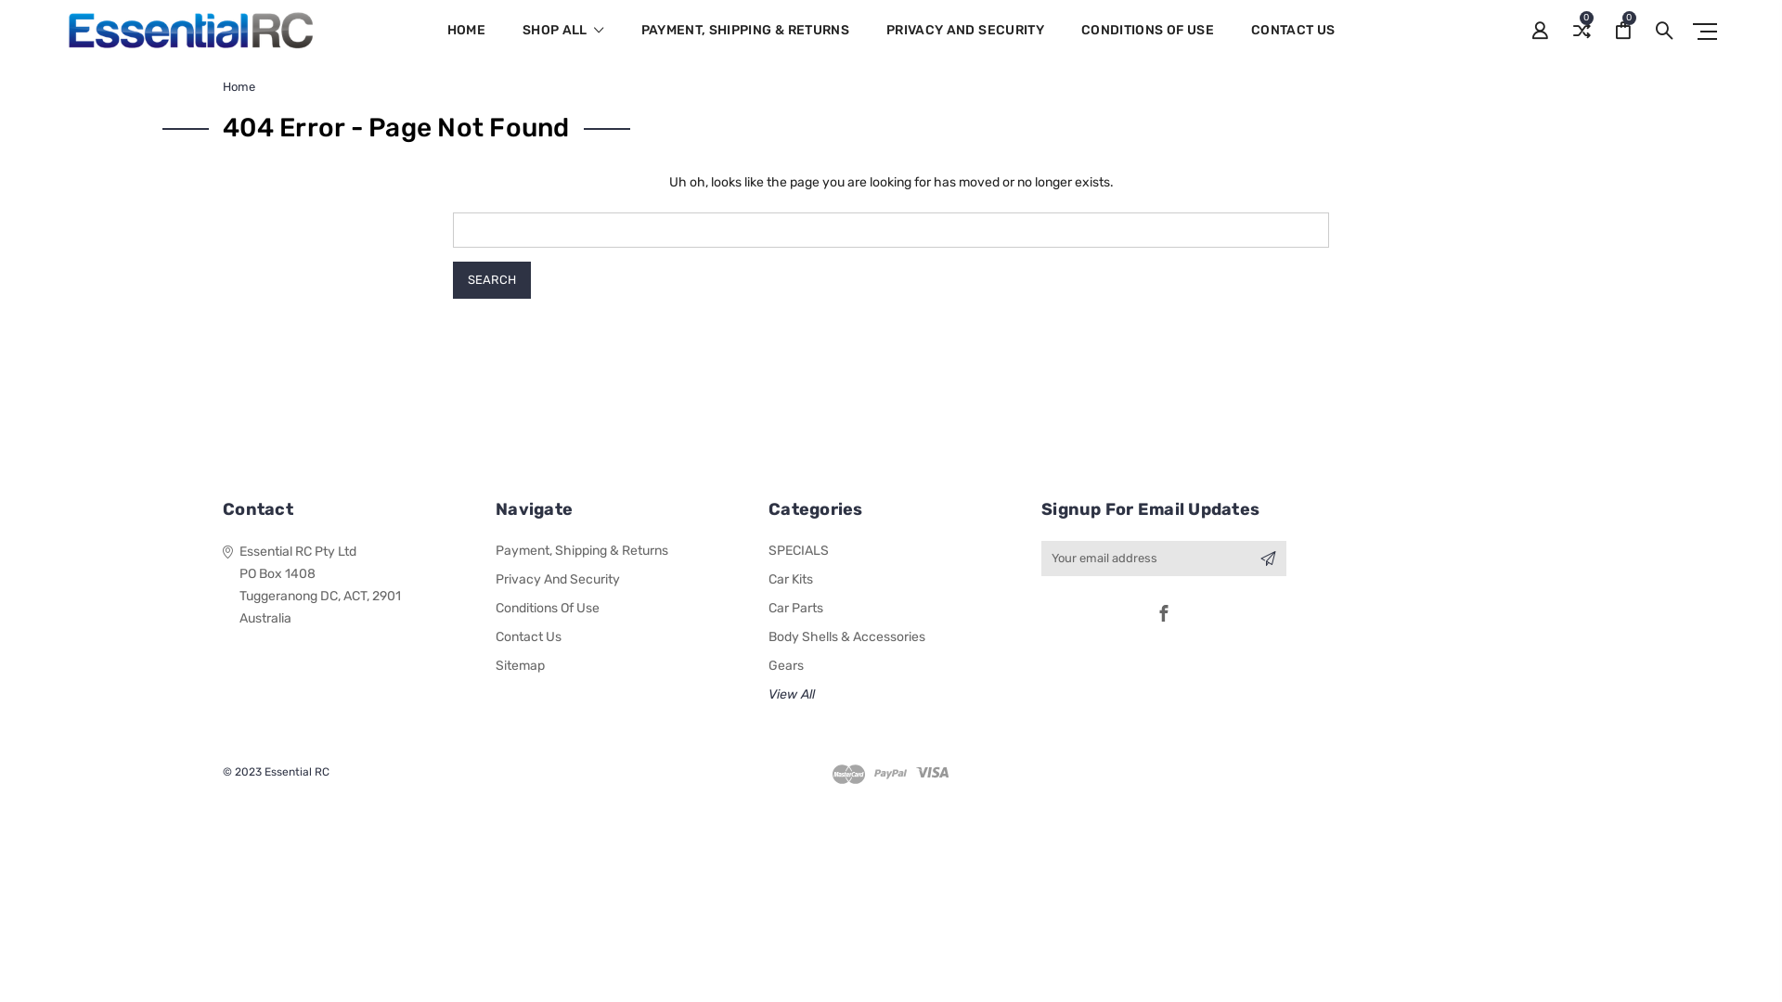  I want to click on Gears, so click(786, 666).